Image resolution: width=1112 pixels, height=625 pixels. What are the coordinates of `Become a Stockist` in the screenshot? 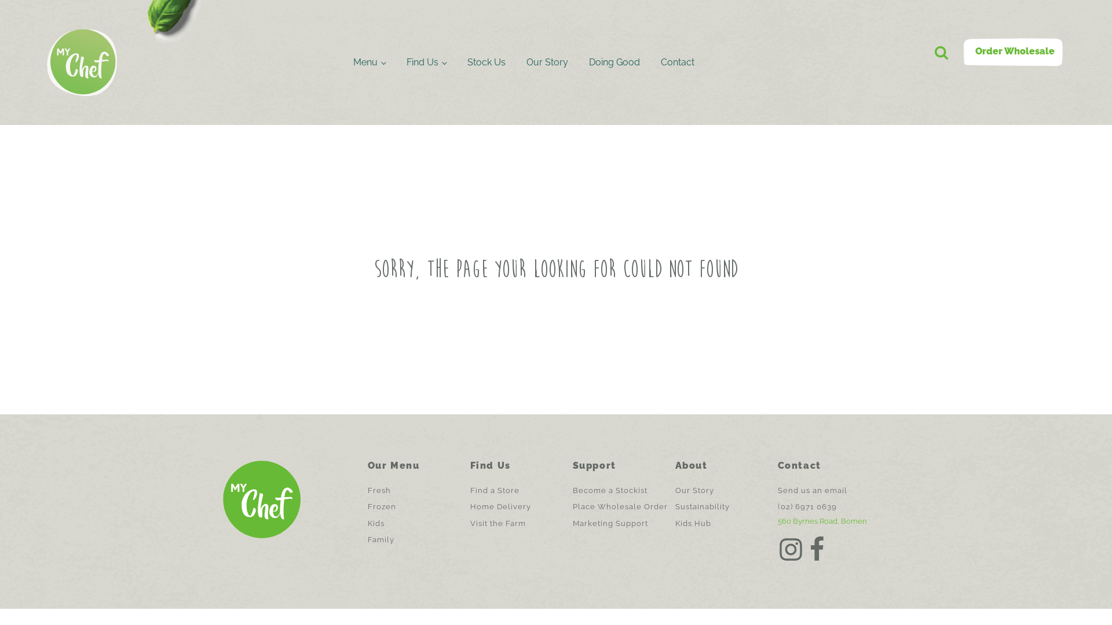 It's located at (610, 491).